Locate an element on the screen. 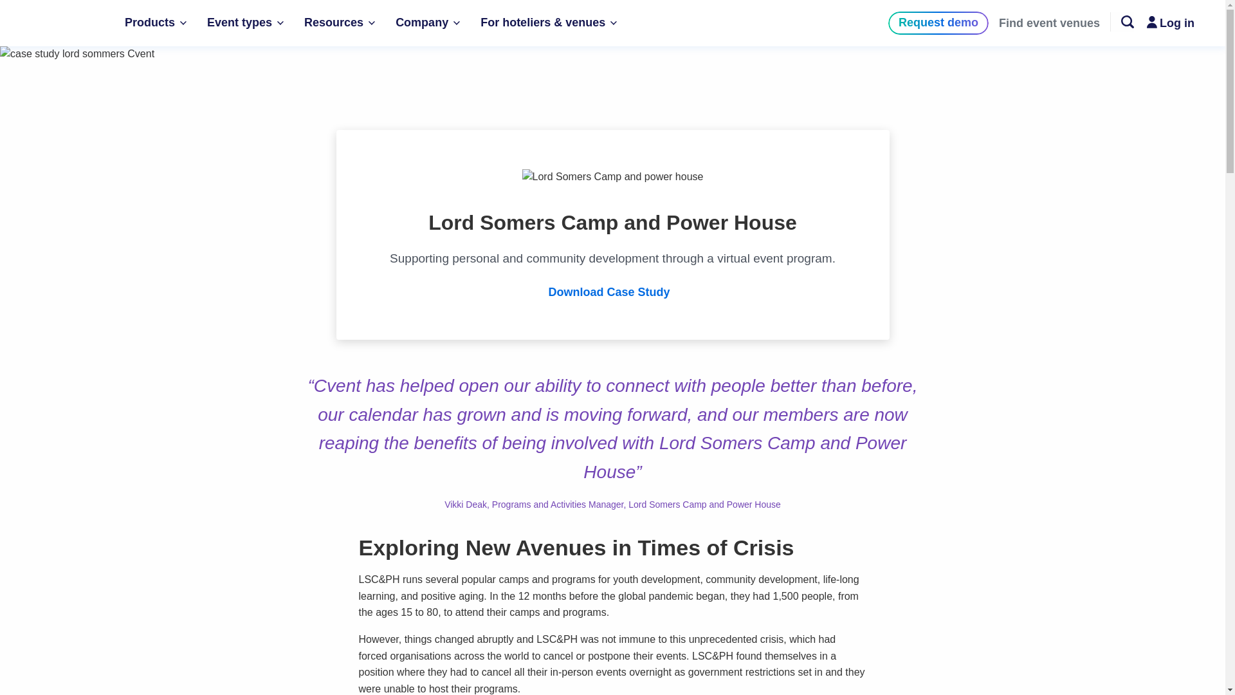 This screenshot has height=695, width=1235. Products is located at coordinates (156, 23).